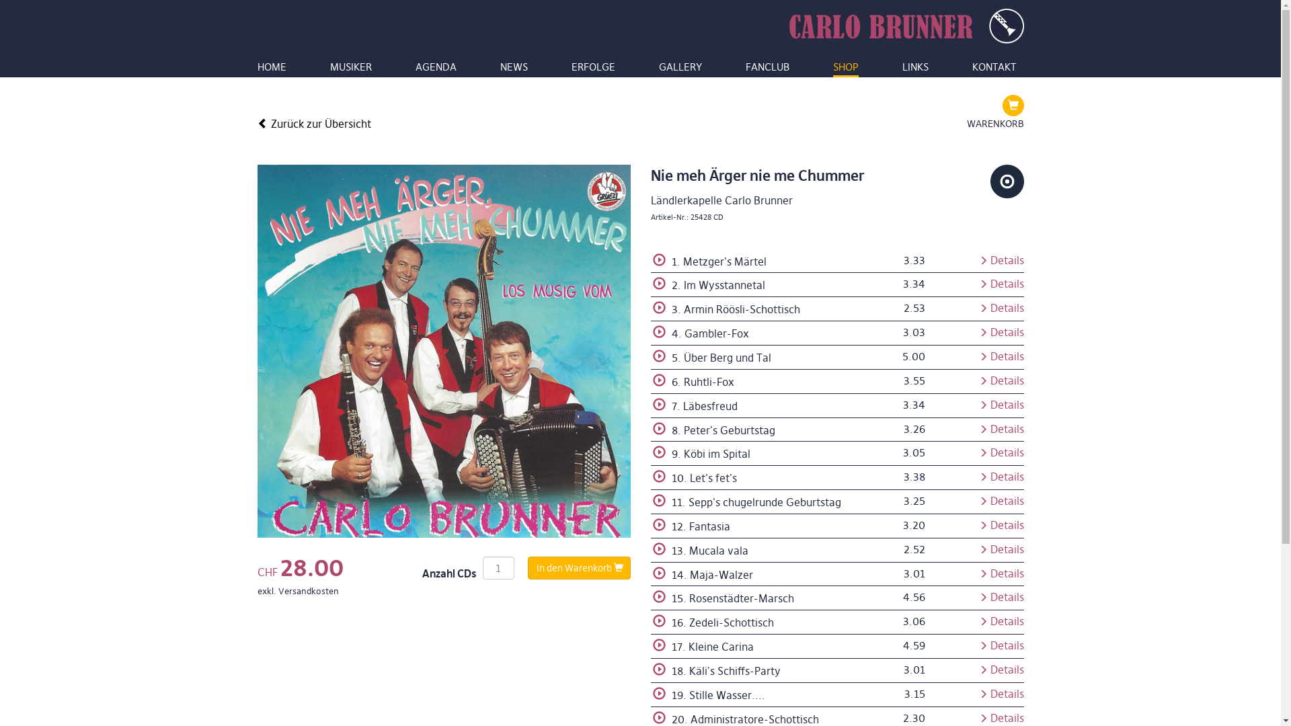 The width and height of the screenshot is (1291, 726). What do you see at coordinates (578, 568) in the screenshot?
I see `In den Warenkorb` at bounding box center [578, 568].